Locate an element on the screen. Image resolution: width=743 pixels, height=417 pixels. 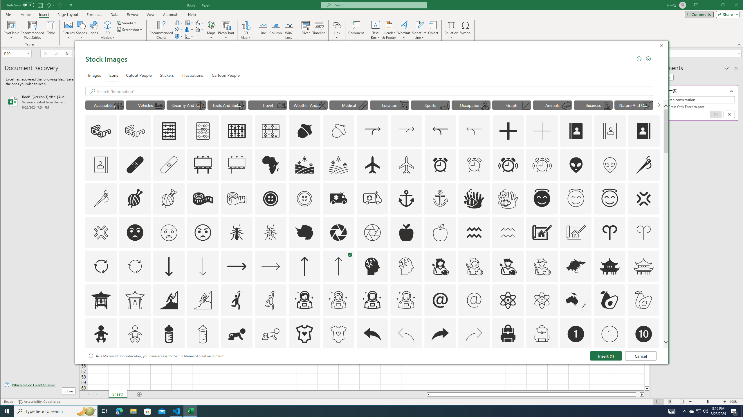
3D Map is located at coordinates (246, 30).